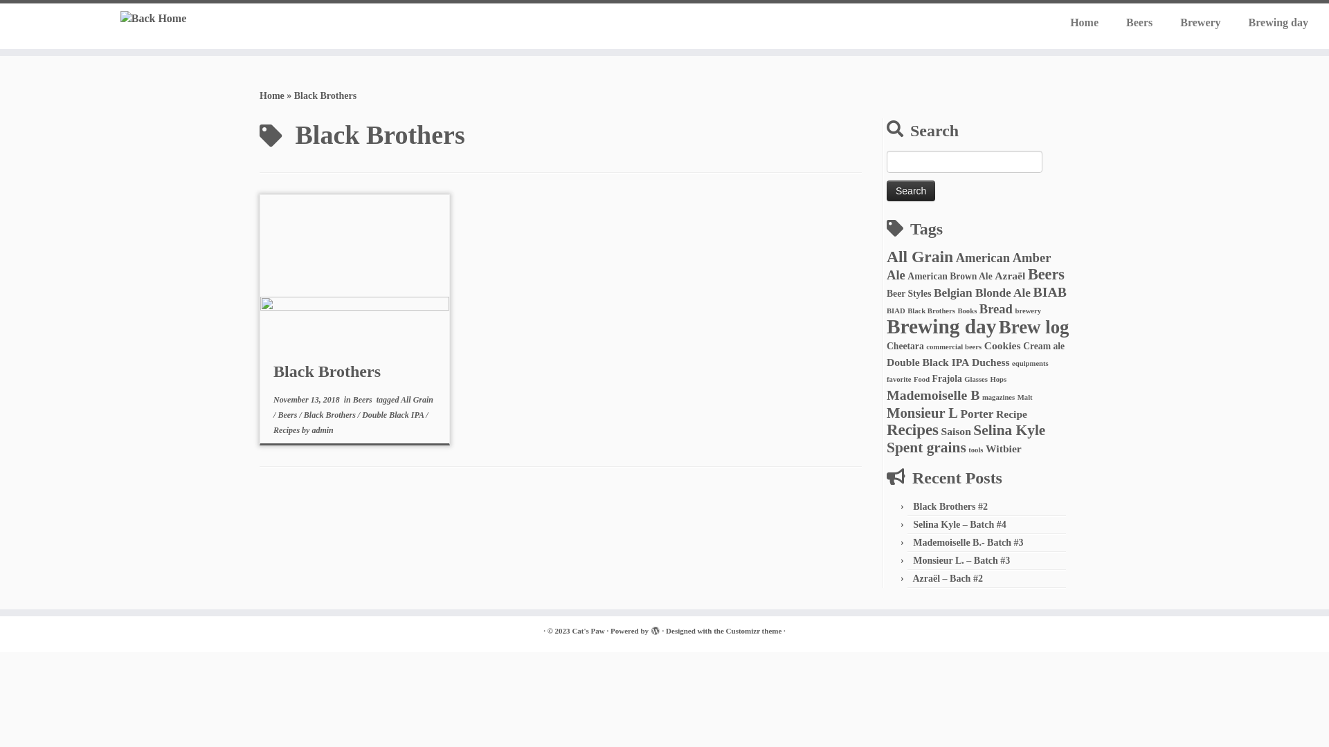 The height and width of the screenshot is (747, 1329). What do you see at coordinates (968, 542) in the screenshot?
I see `Mademoiselle B.- Batch #3` at bounding box center [968, 542].